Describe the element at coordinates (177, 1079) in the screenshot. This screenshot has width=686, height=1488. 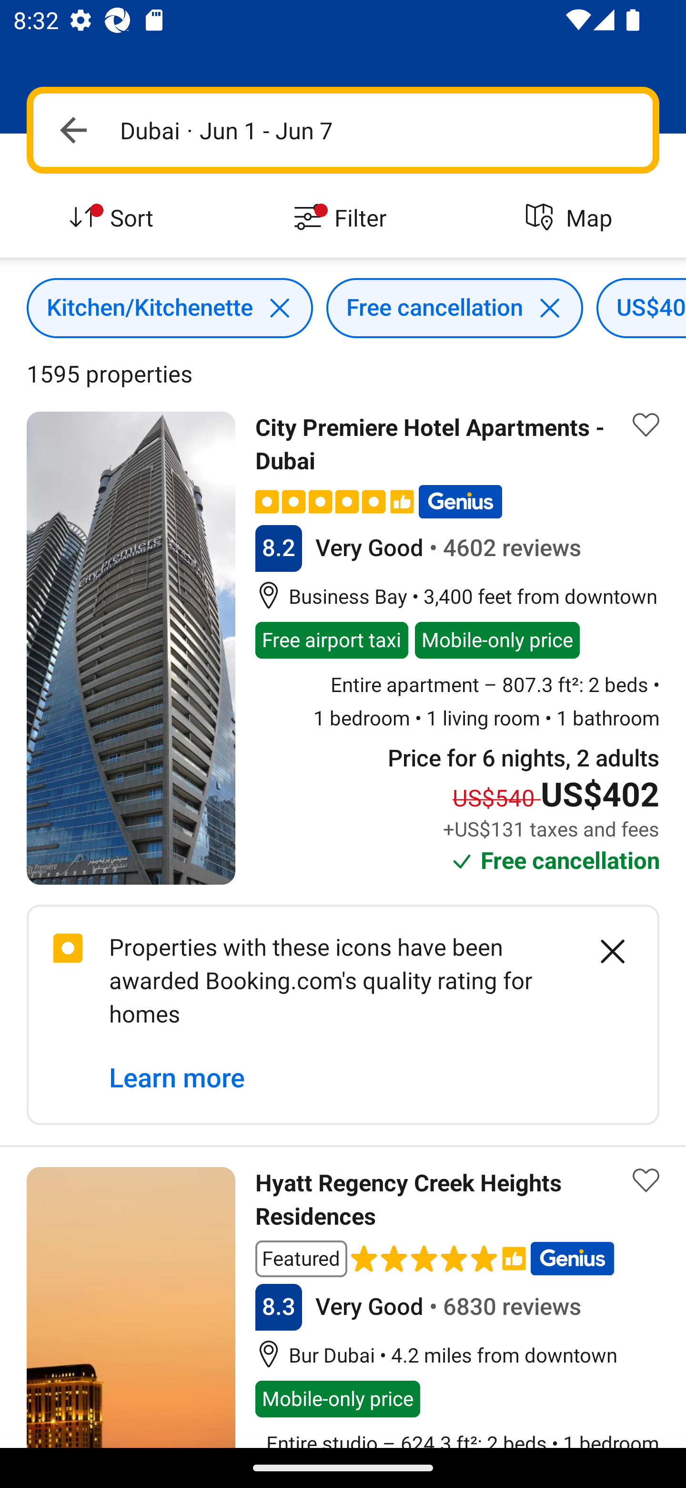
I see `Learn more` at that location.